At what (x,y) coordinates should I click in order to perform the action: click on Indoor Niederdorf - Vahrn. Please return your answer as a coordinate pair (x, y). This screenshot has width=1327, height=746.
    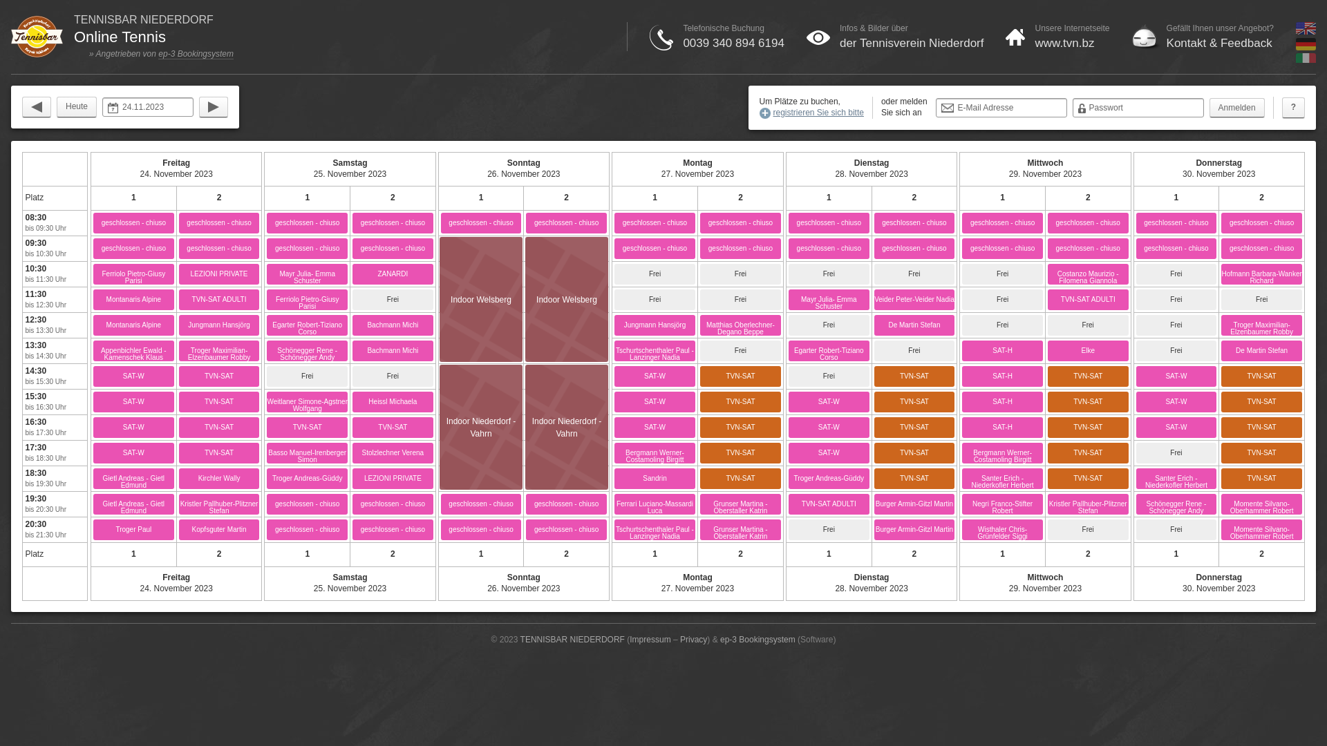
    Looking at the image, I should click on (567, 402).